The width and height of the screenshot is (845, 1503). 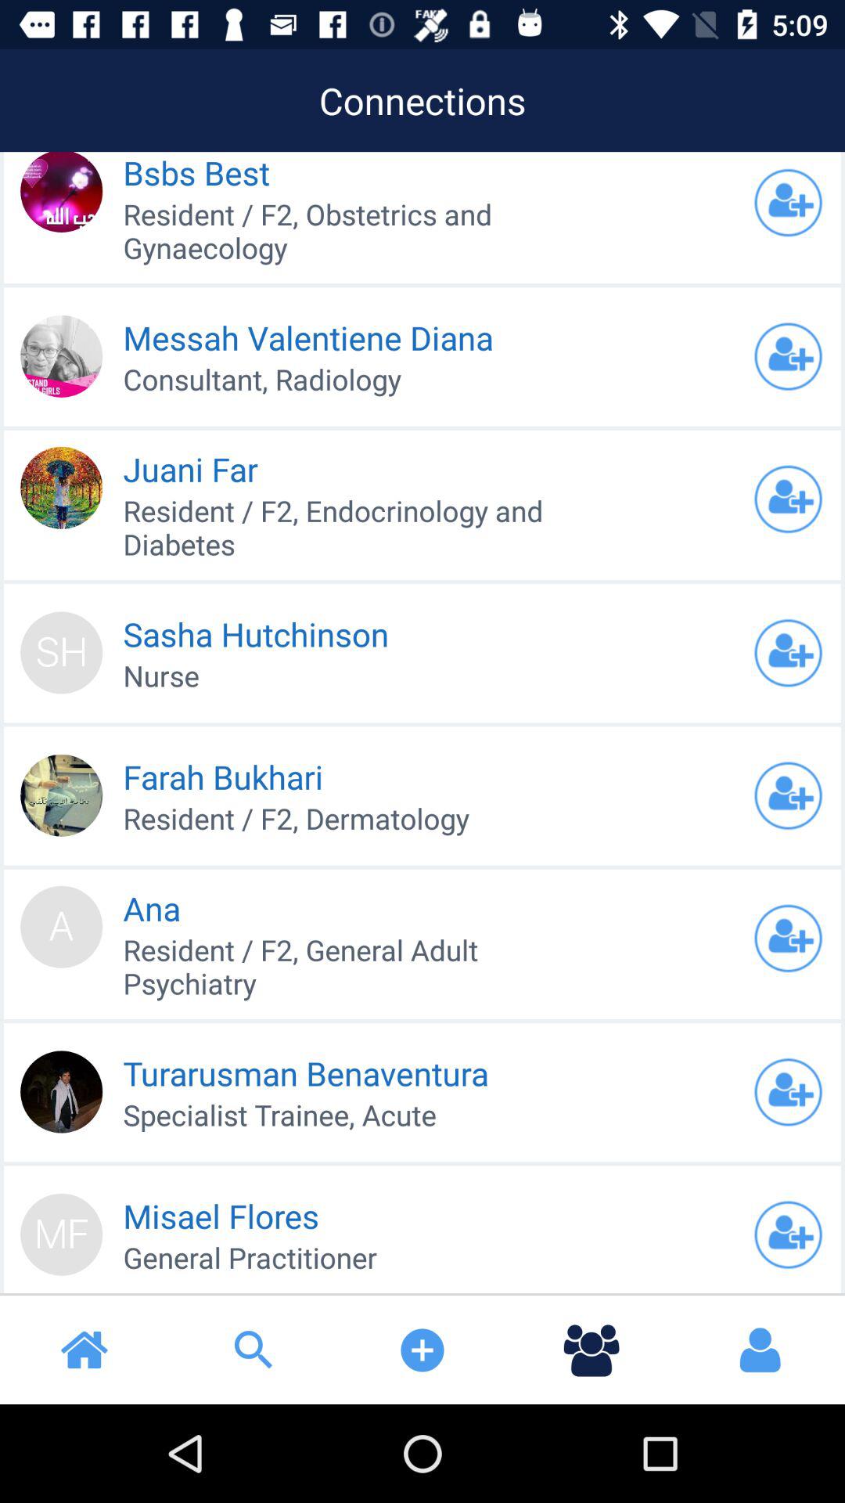 What do you see at coordinates (788, 1234) in the screenshot?
I see `friend request to others` at bounding box center [788, 1234].